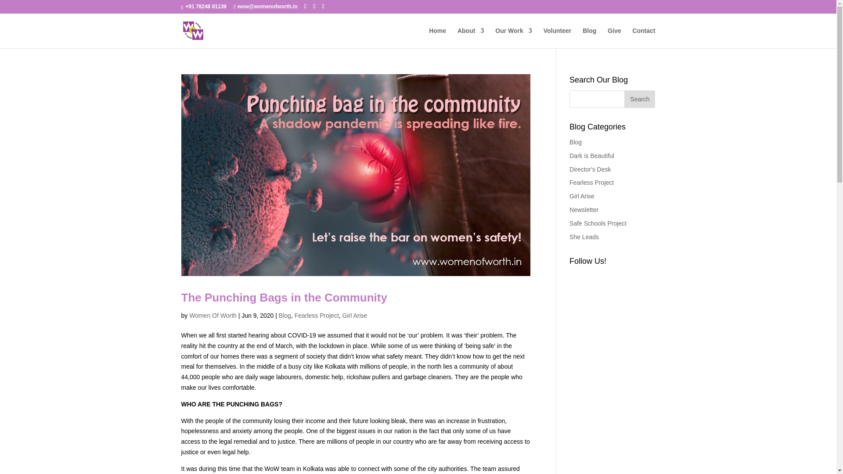 This screenshot has width=843, height=474. I want to click on Safe Schools Project, so click(598, 223).